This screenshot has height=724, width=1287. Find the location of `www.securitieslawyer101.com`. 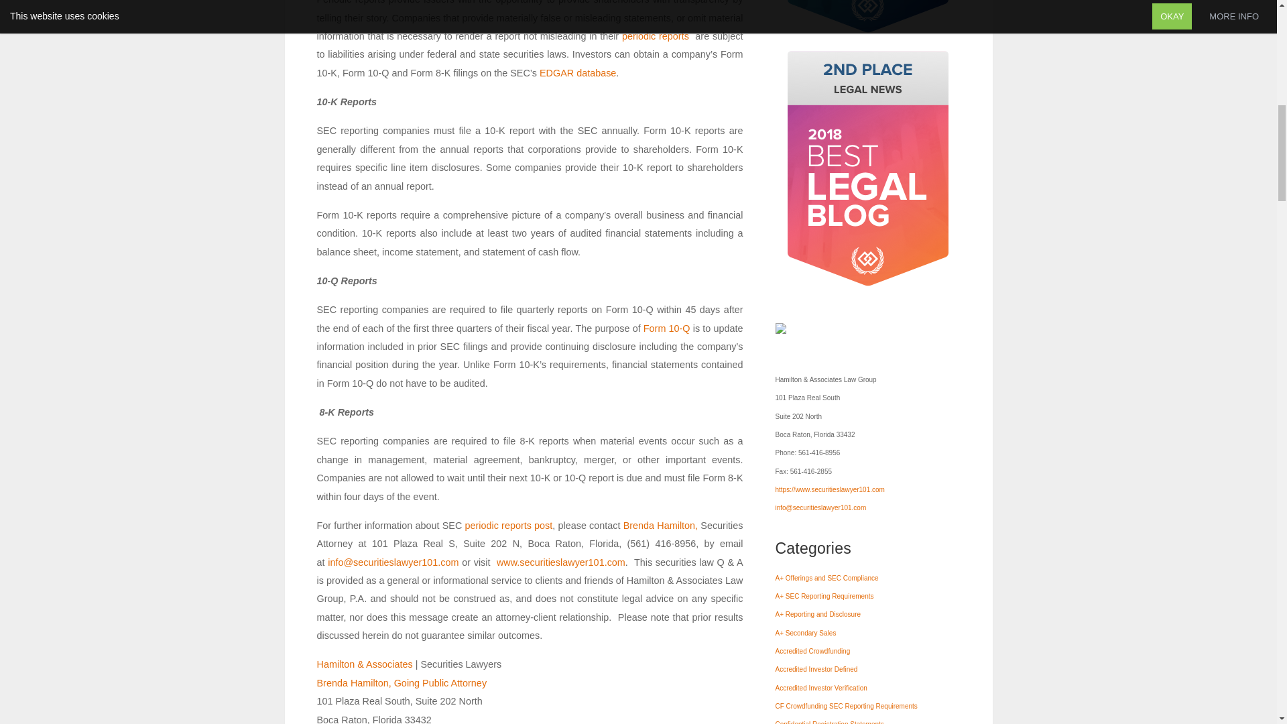

www.securitieslawyer101.com is located at coordinates (561, 562).